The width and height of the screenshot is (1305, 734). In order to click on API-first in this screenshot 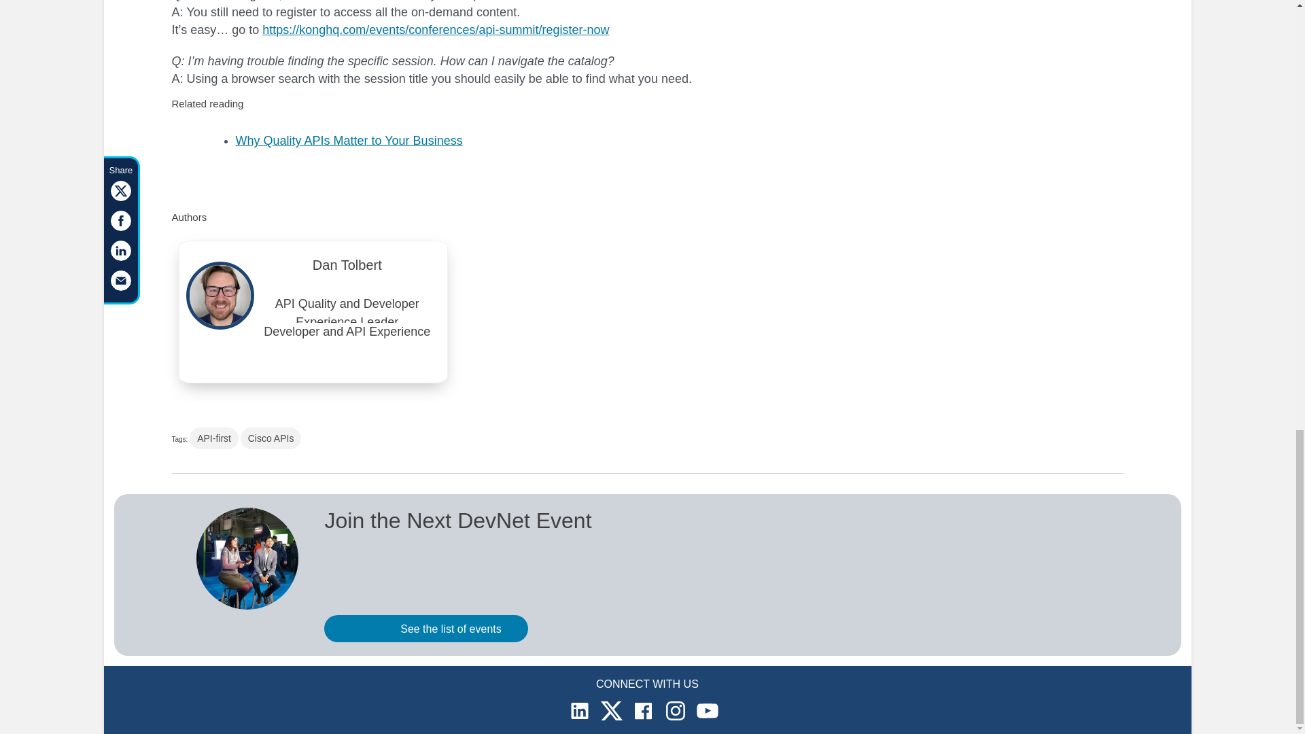, I will do `click(213, 438)`.